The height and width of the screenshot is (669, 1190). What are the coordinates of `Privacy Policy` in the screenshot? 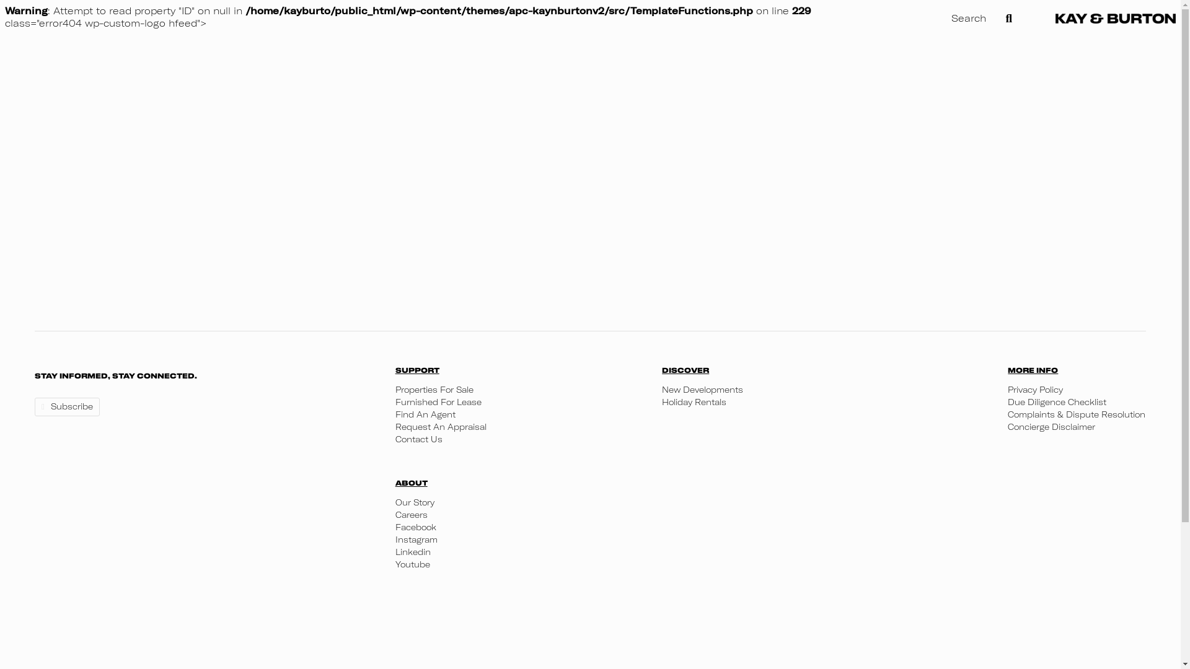 It's located at (1077, 390).